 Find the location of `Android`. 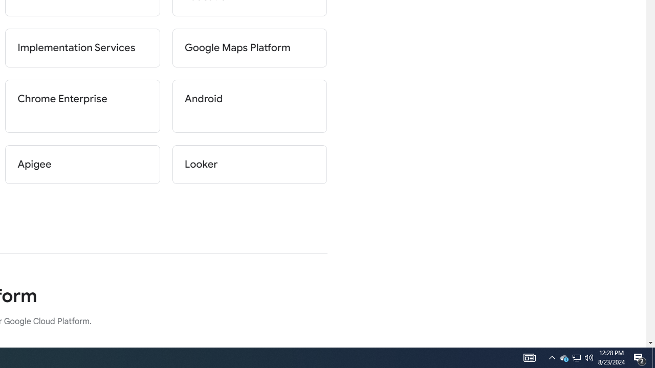

Android is located at coordinates (250, 106).